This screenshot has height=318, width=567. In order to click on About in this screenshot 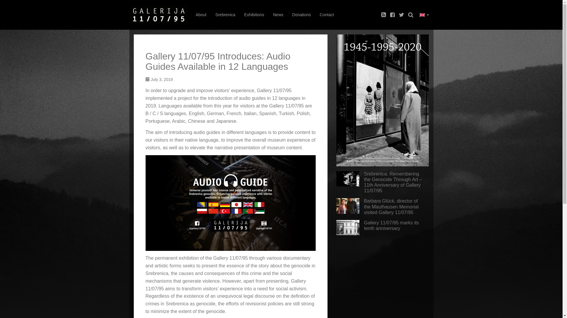, I will do `click(201, 15)`.